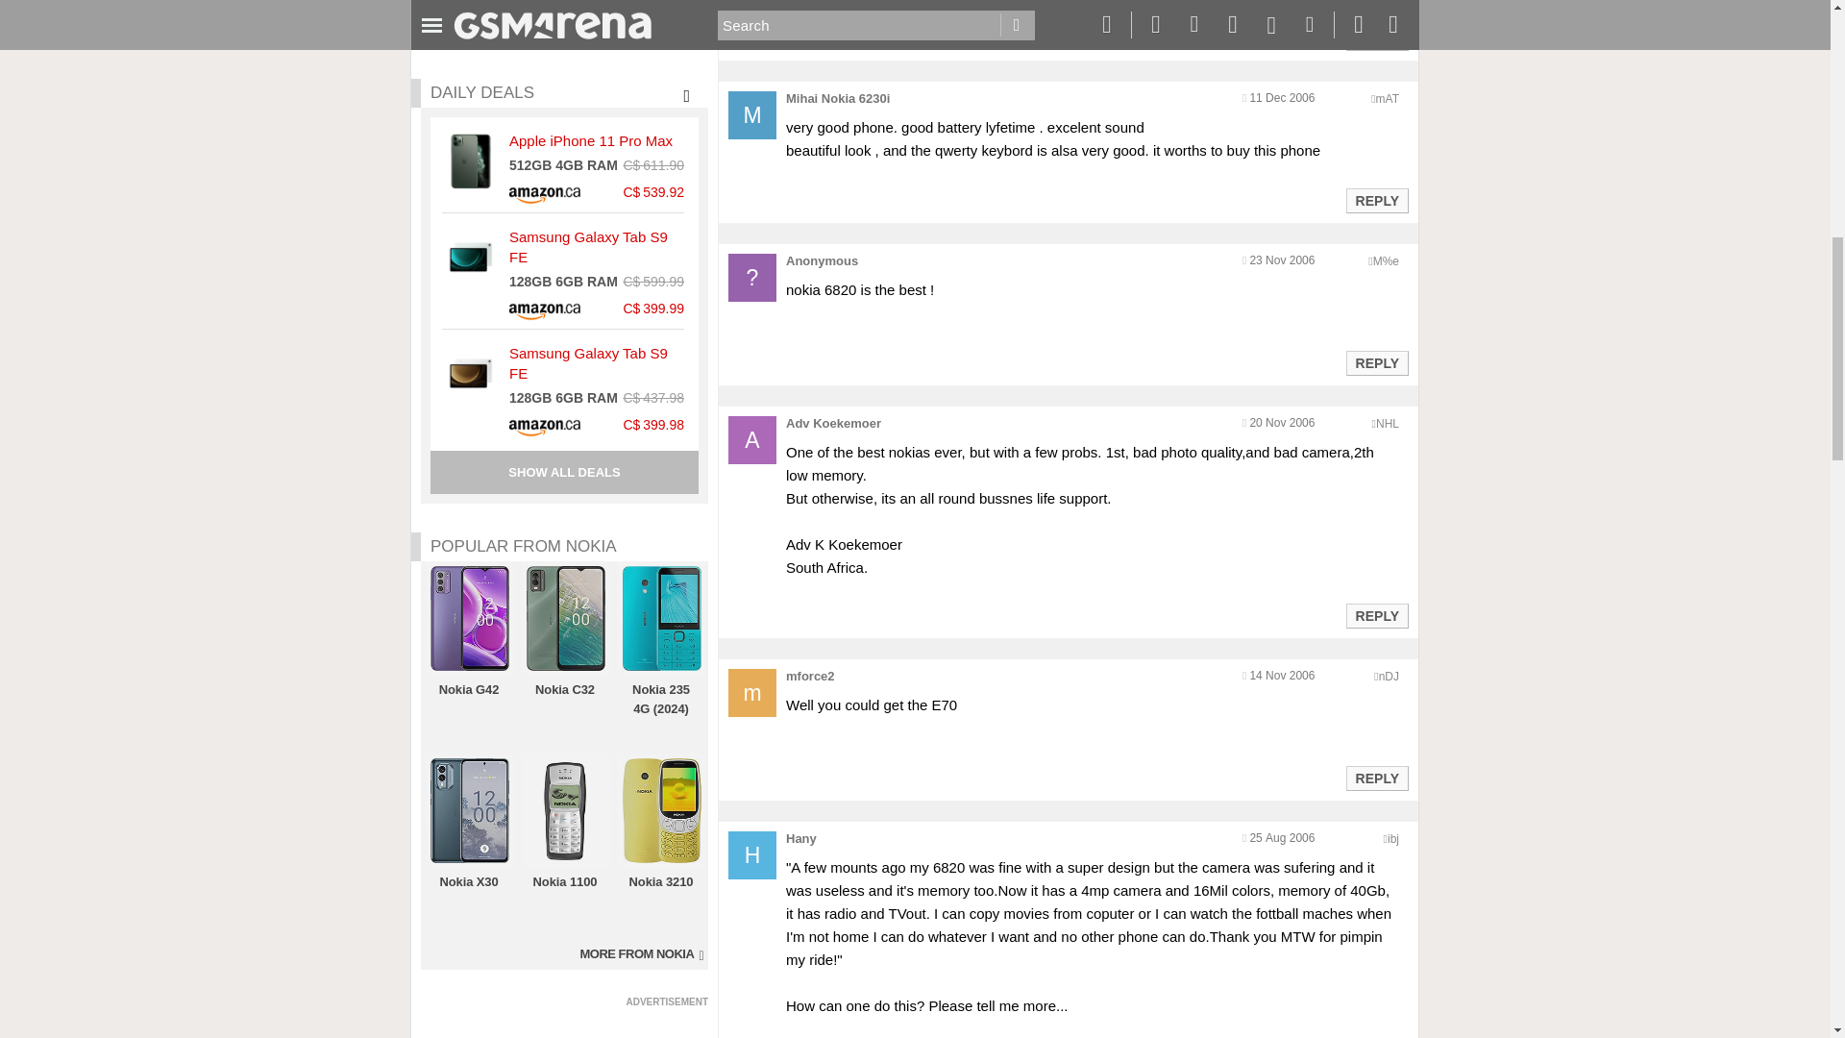 Image resolution: width=1845 pixels, height=1038 pixels. I want to click on Reply to this post, so click(1376, 363).